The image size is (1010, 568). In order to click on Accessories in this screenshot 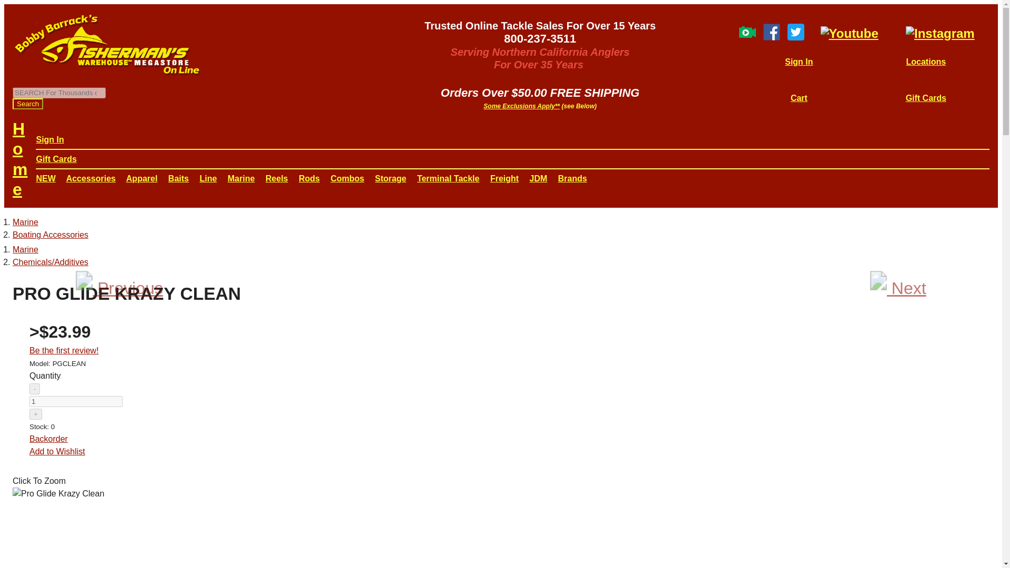, I will do `click(91, 178)`.